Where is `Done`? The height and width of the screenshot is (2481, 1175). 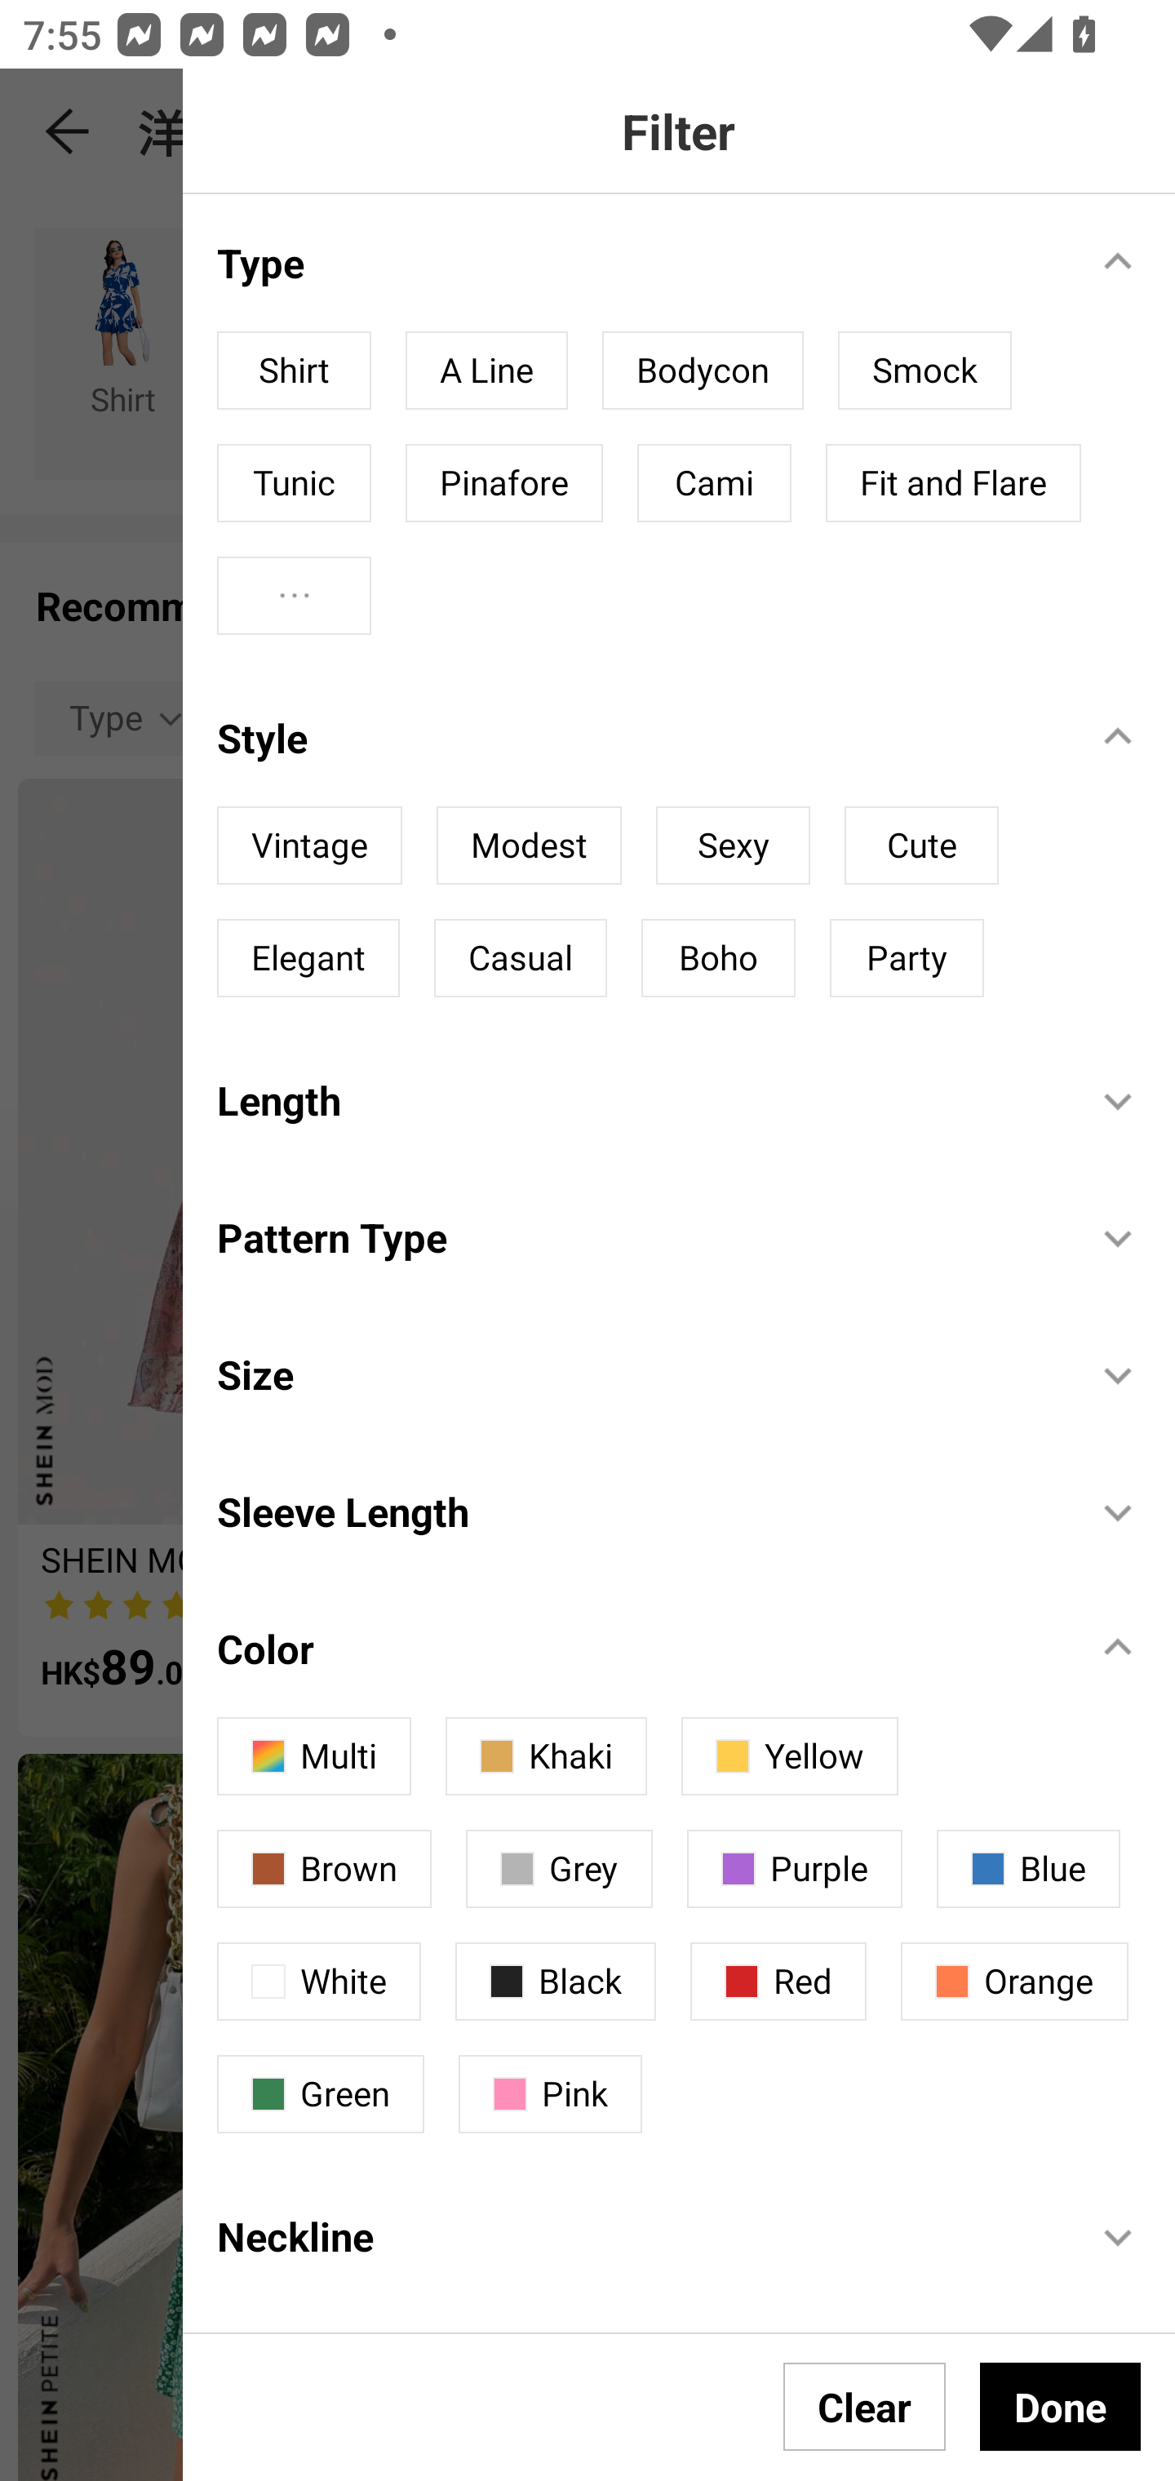
Done is located at coordinates (1060, 2406).